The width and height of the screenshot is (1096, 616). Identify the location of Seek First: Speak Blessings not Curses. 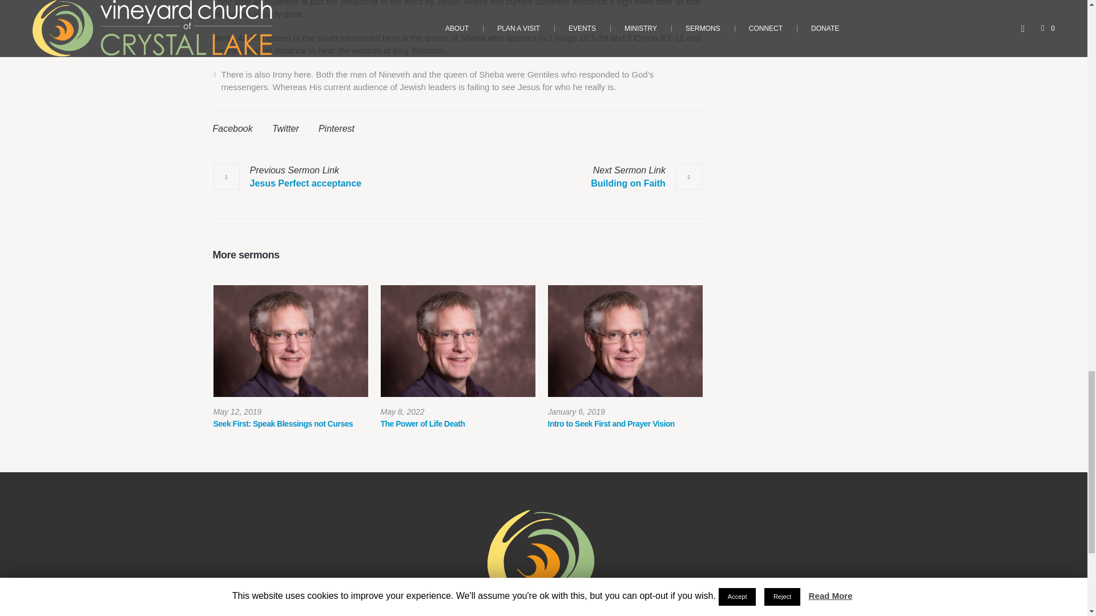
(291, 341).